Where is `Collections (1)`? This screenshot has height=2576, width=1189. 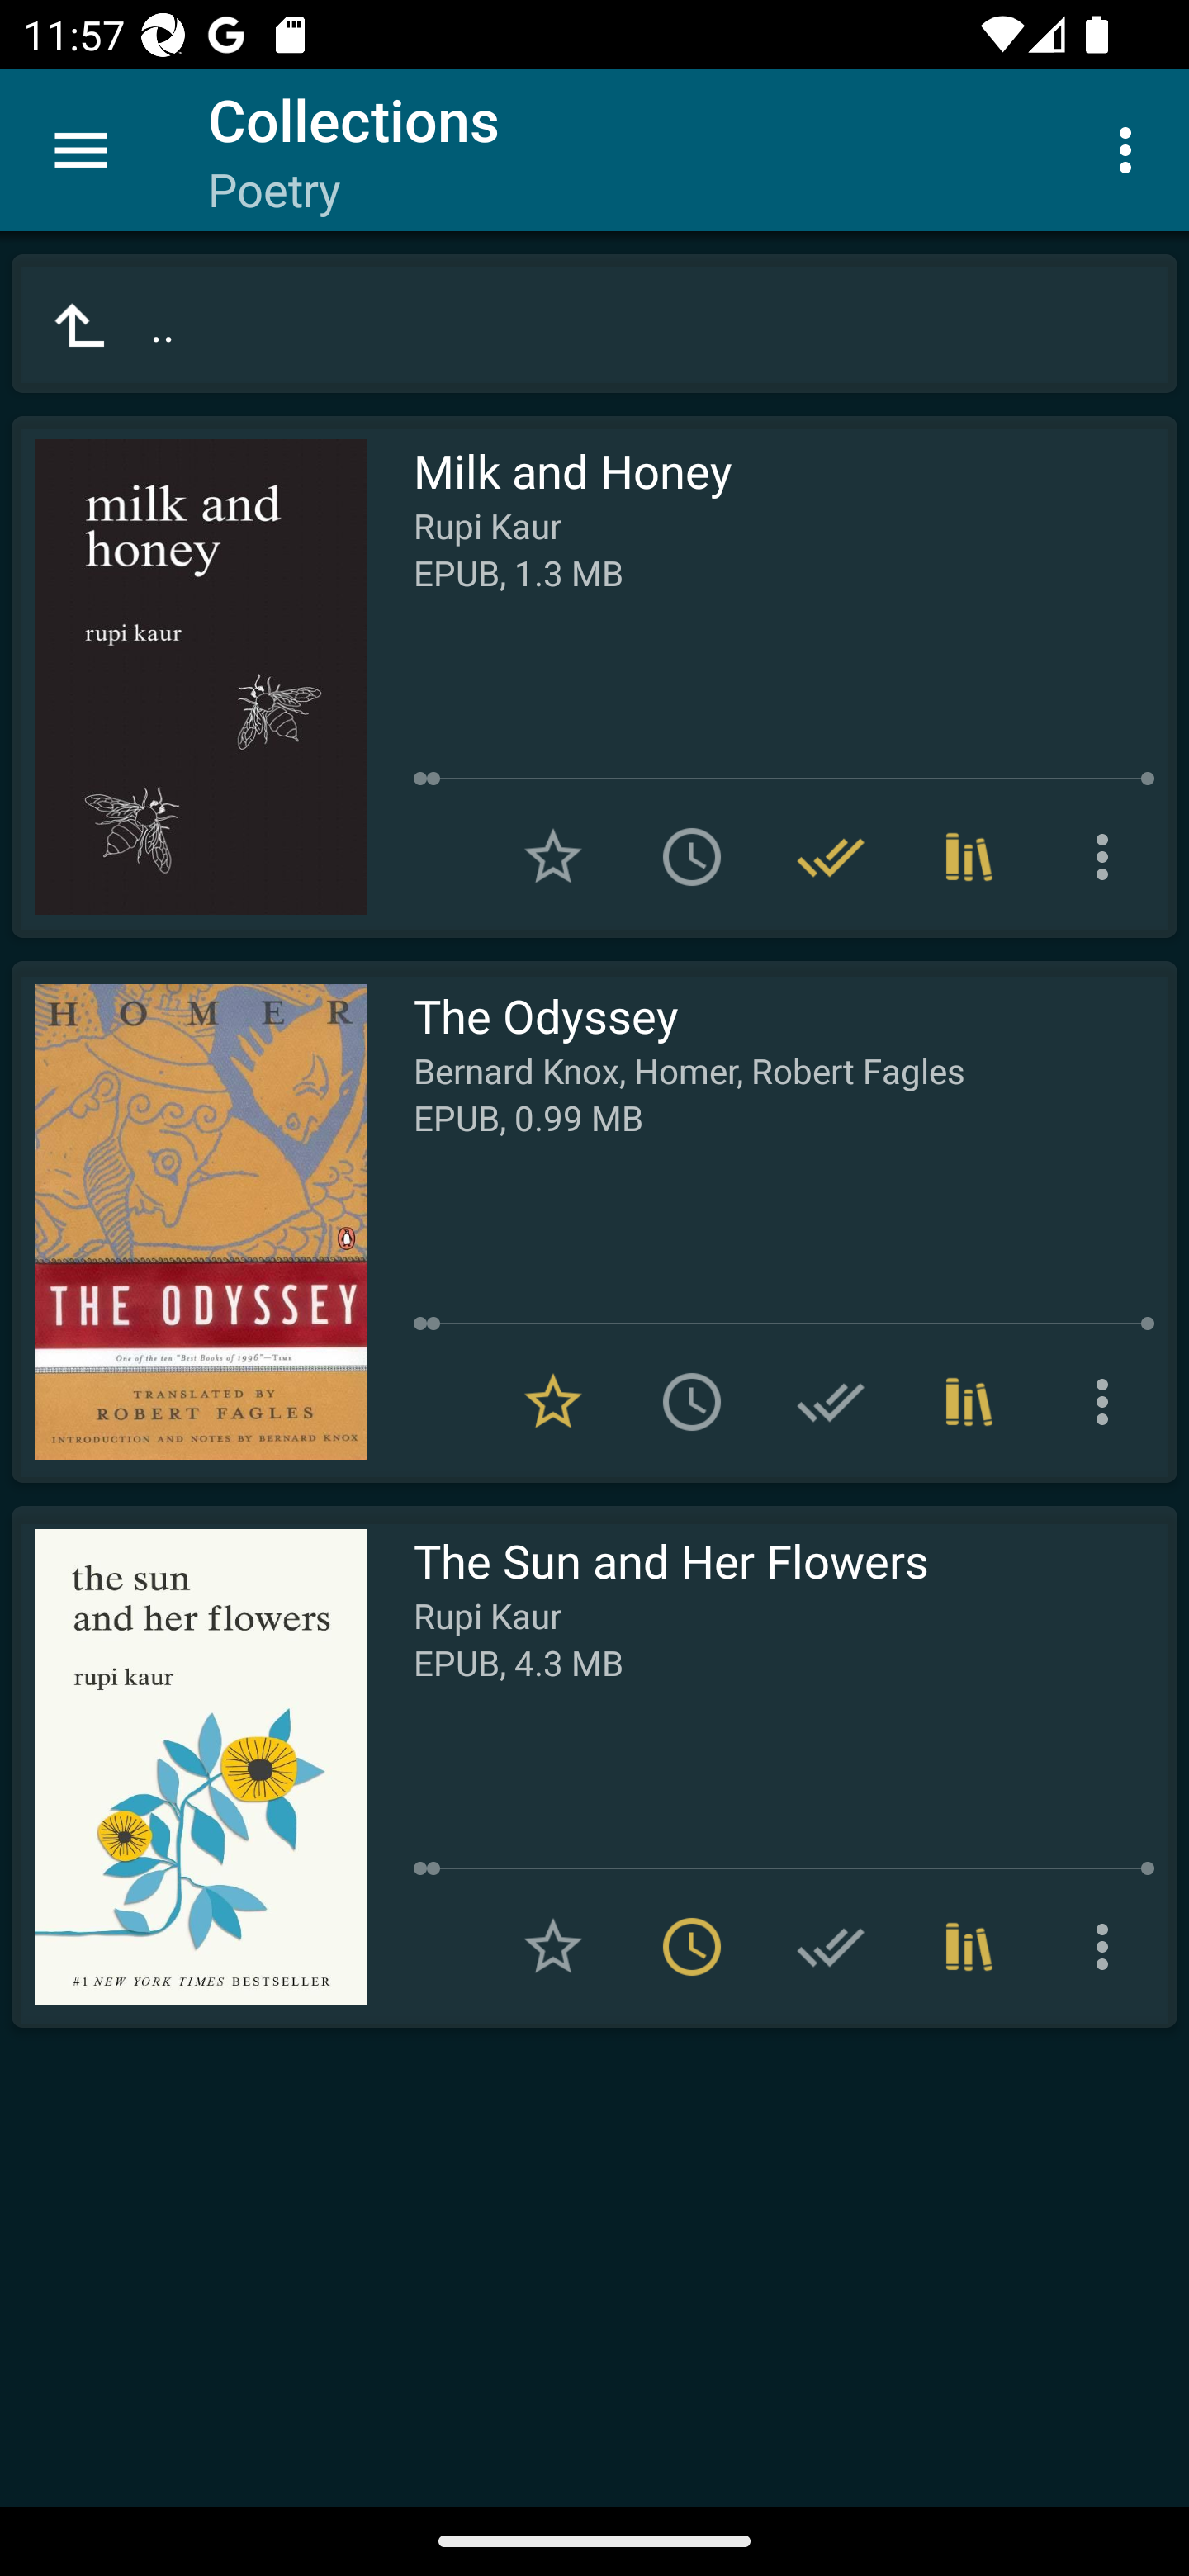 Collections (1) is located at coordinates (969, 1947).